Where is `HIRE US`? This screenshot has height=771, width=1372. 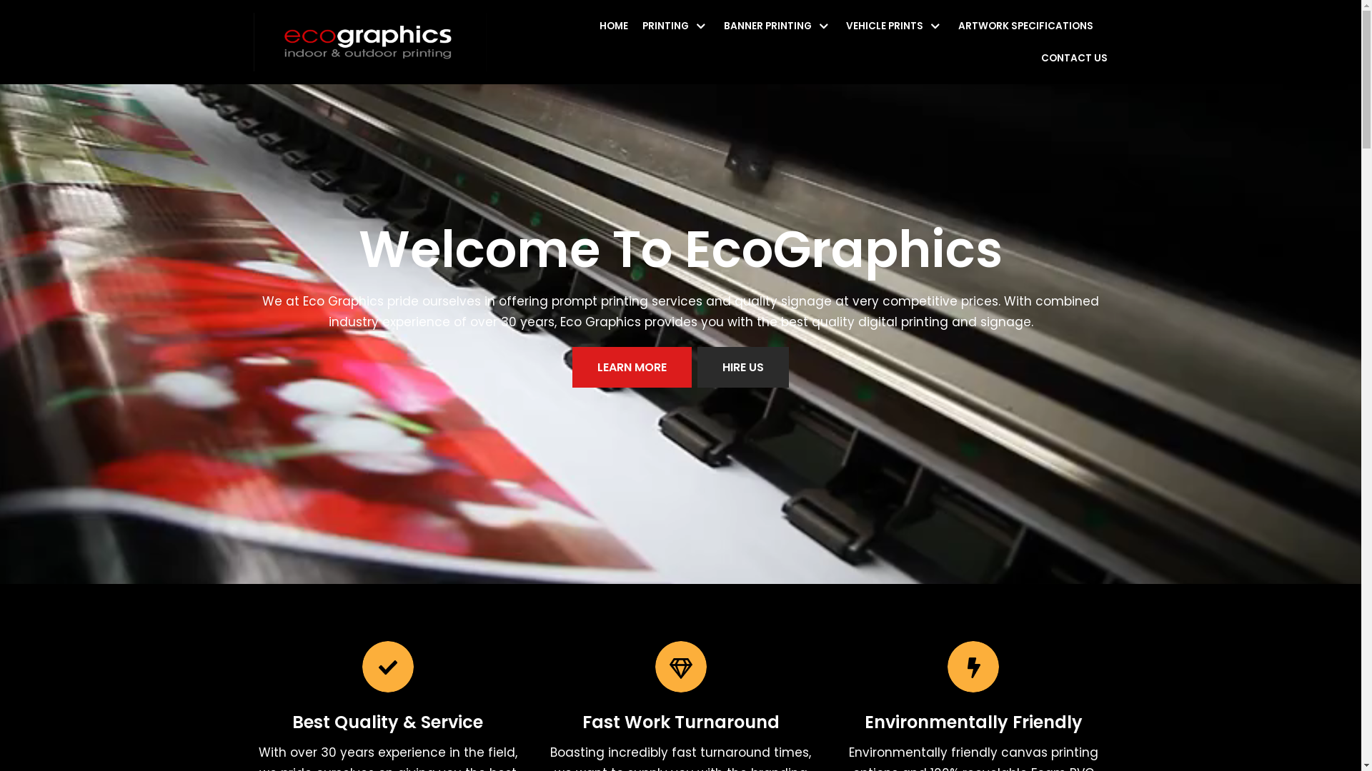
HIRE US is located at coordinates (743, 367).